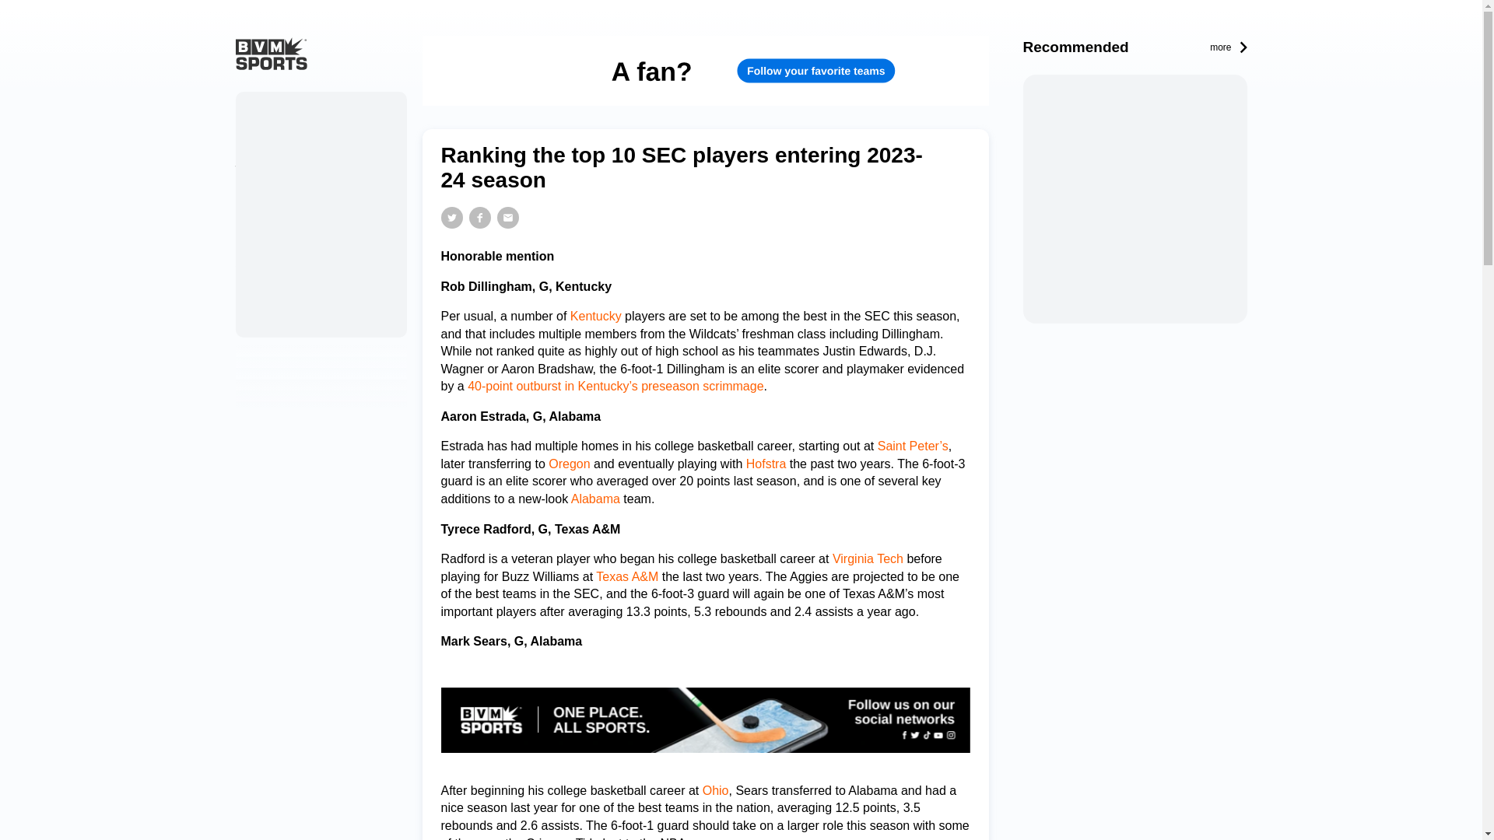  What do you see at coordinates (256, 262) in the screenshot?
I see `Account` at bounding box center [256, 262].